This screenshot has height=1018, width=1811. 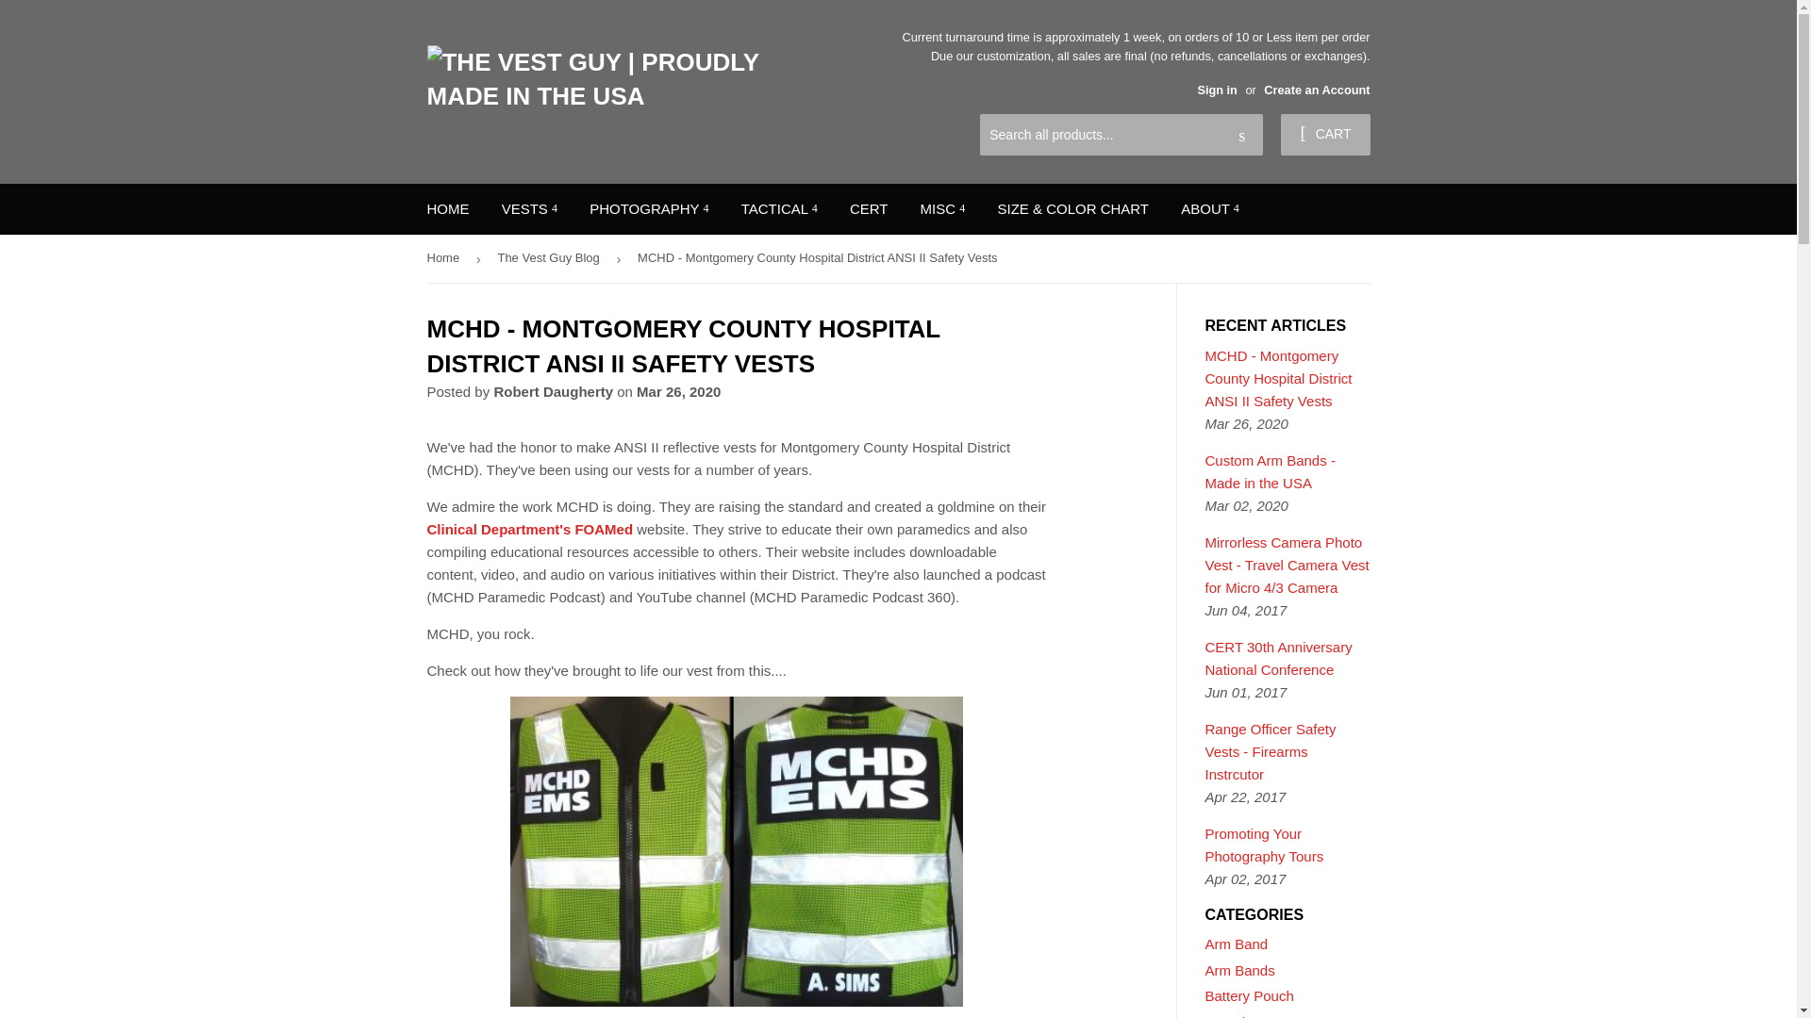 I want to click on Show articles tagged Arm Band, so click(x=1238, y=943).